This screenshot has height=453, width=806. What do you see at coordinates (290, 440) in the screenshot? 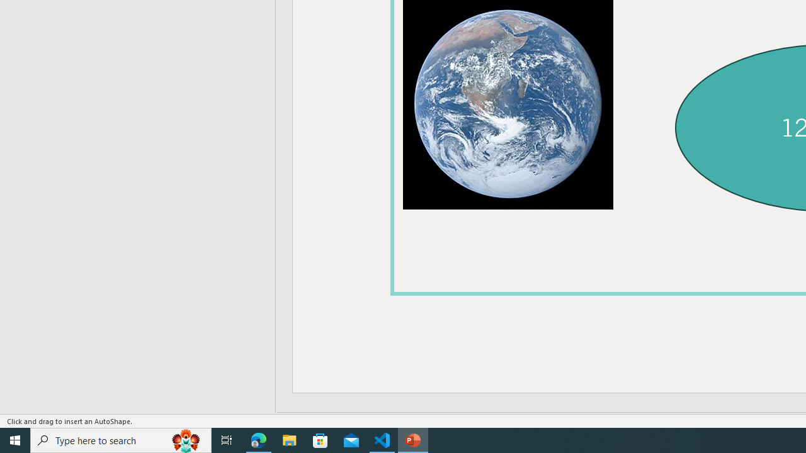
I see `File Explorer` at bounding box center [290, 440].